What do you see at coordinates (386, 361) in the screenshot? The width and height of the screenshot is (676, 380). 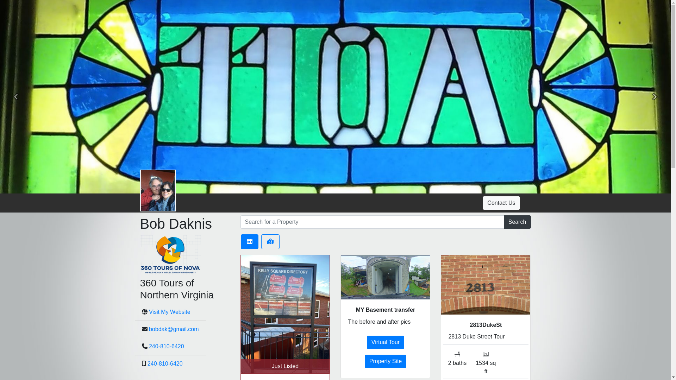 I see `Property Site` at bounding box center [386, 361].